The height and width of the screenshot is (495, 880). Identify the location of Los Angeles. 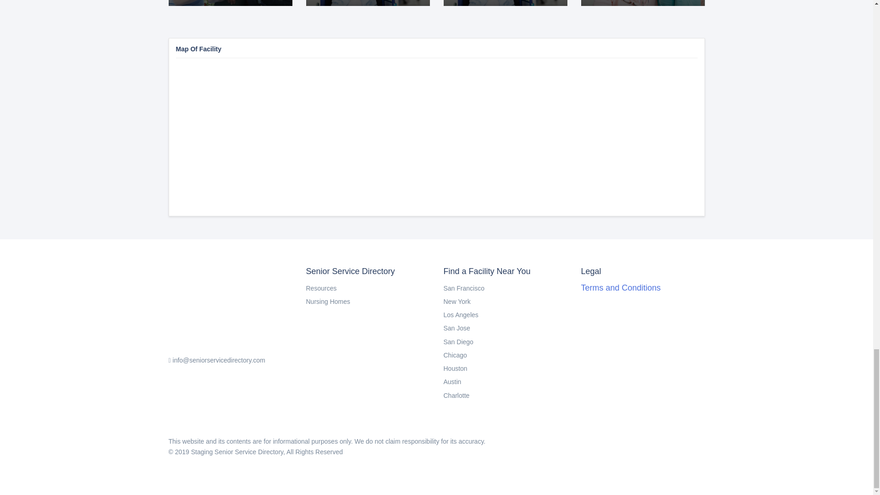
(464, 288).